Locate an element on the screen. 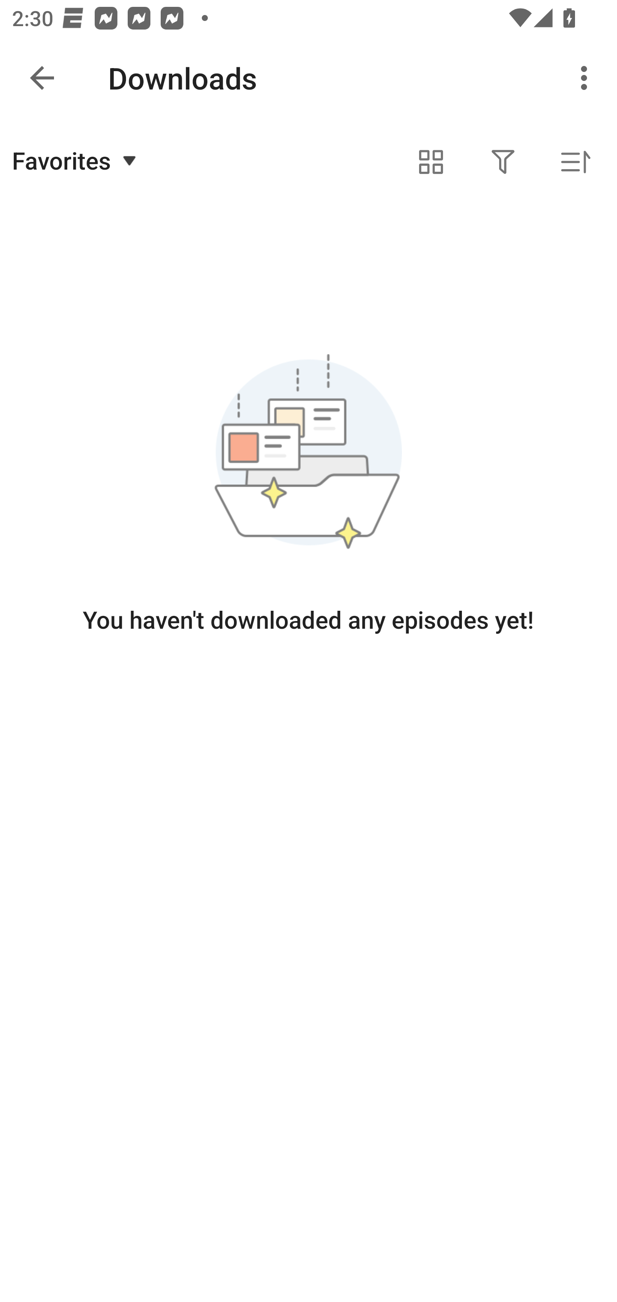 This screenshot has height=1302, width=617.  is located at coordinates (503, 162).